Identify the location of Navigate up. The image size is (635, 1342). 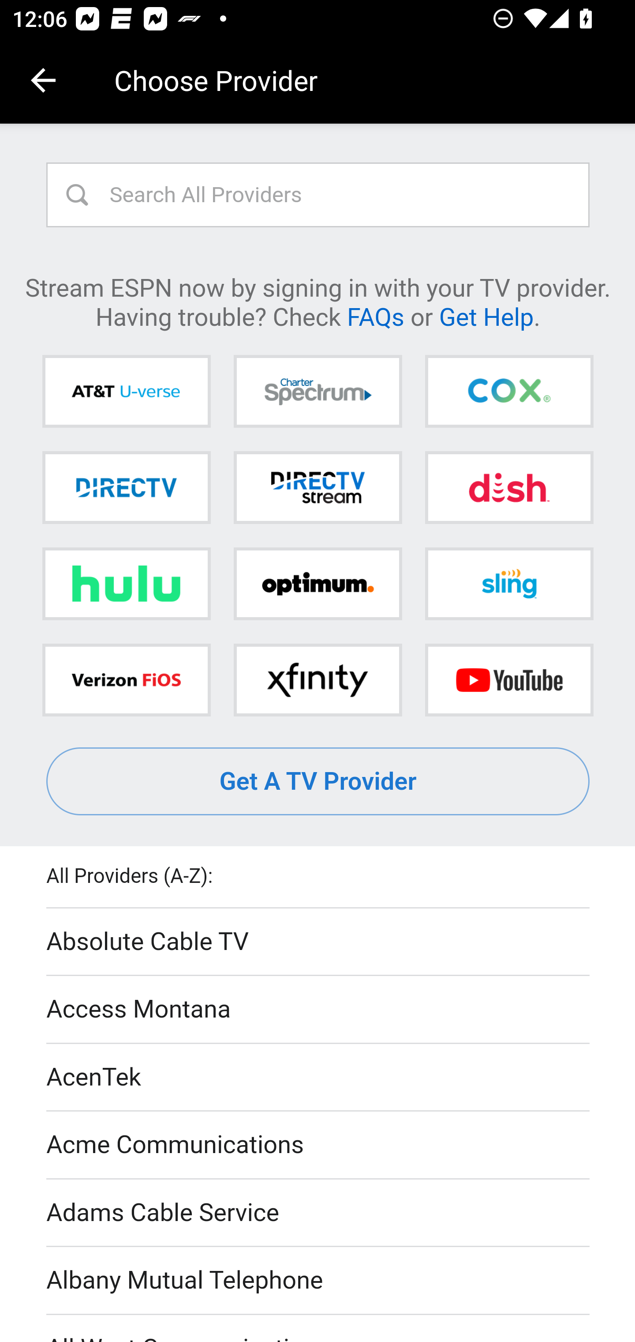
(43, 80).